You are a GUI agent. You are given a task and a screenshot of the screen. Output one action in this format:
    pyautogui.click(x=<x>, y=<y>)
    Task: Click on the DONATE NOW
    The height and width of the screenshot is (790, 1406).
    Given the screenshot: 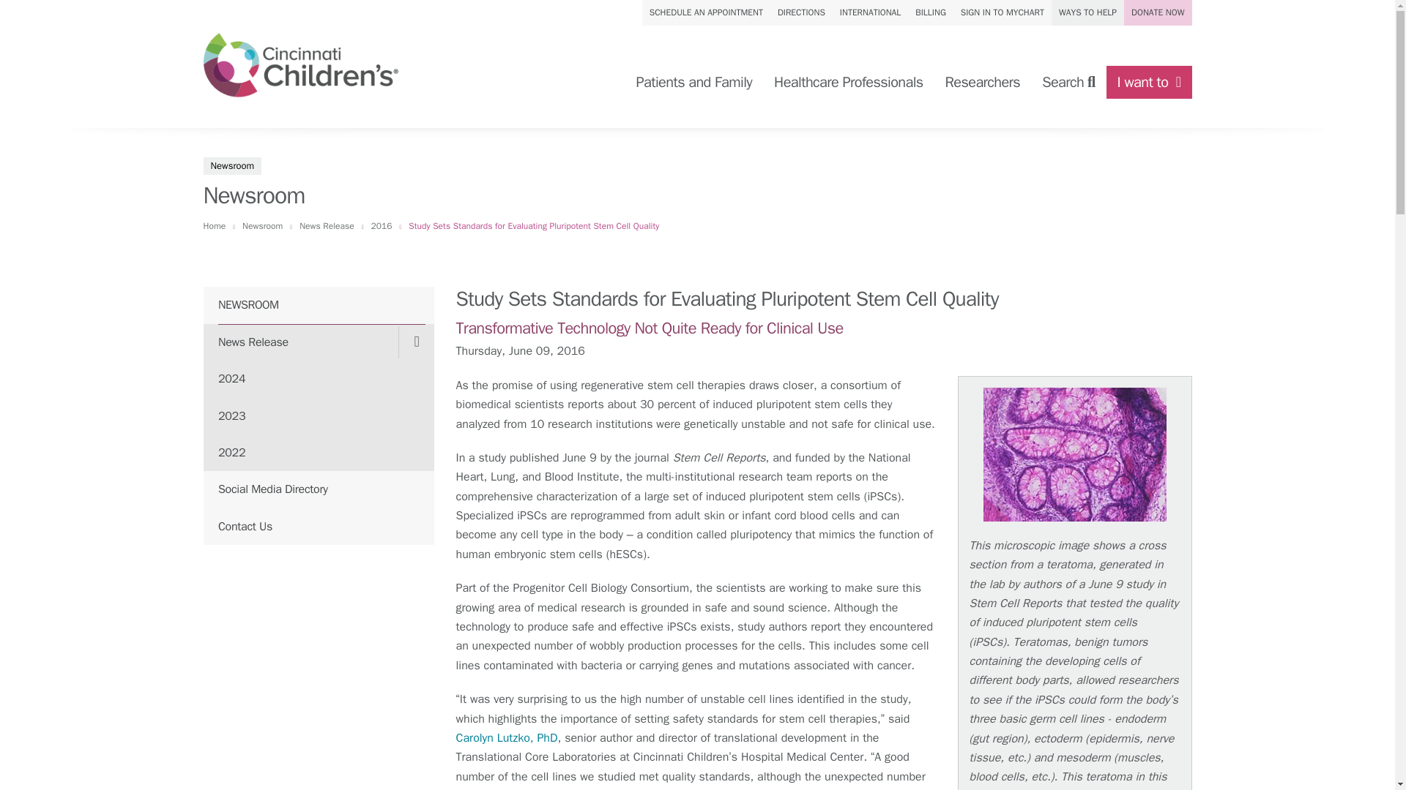 What is the action you would take?
    pyautogui.click(x=1157, y=12)
    